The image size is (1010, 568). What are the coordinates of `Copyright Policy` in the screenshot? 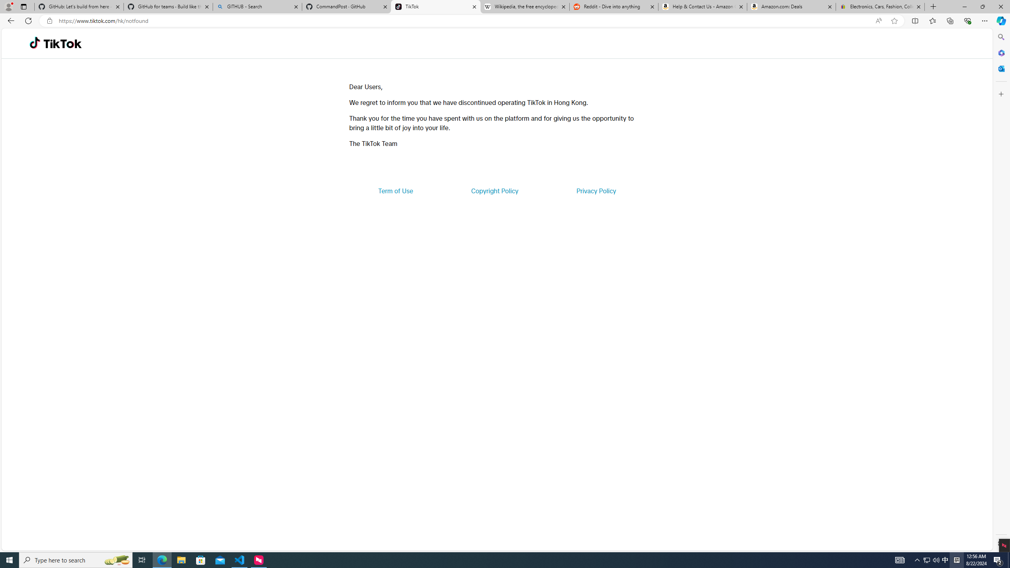 It's located at (494, 191).